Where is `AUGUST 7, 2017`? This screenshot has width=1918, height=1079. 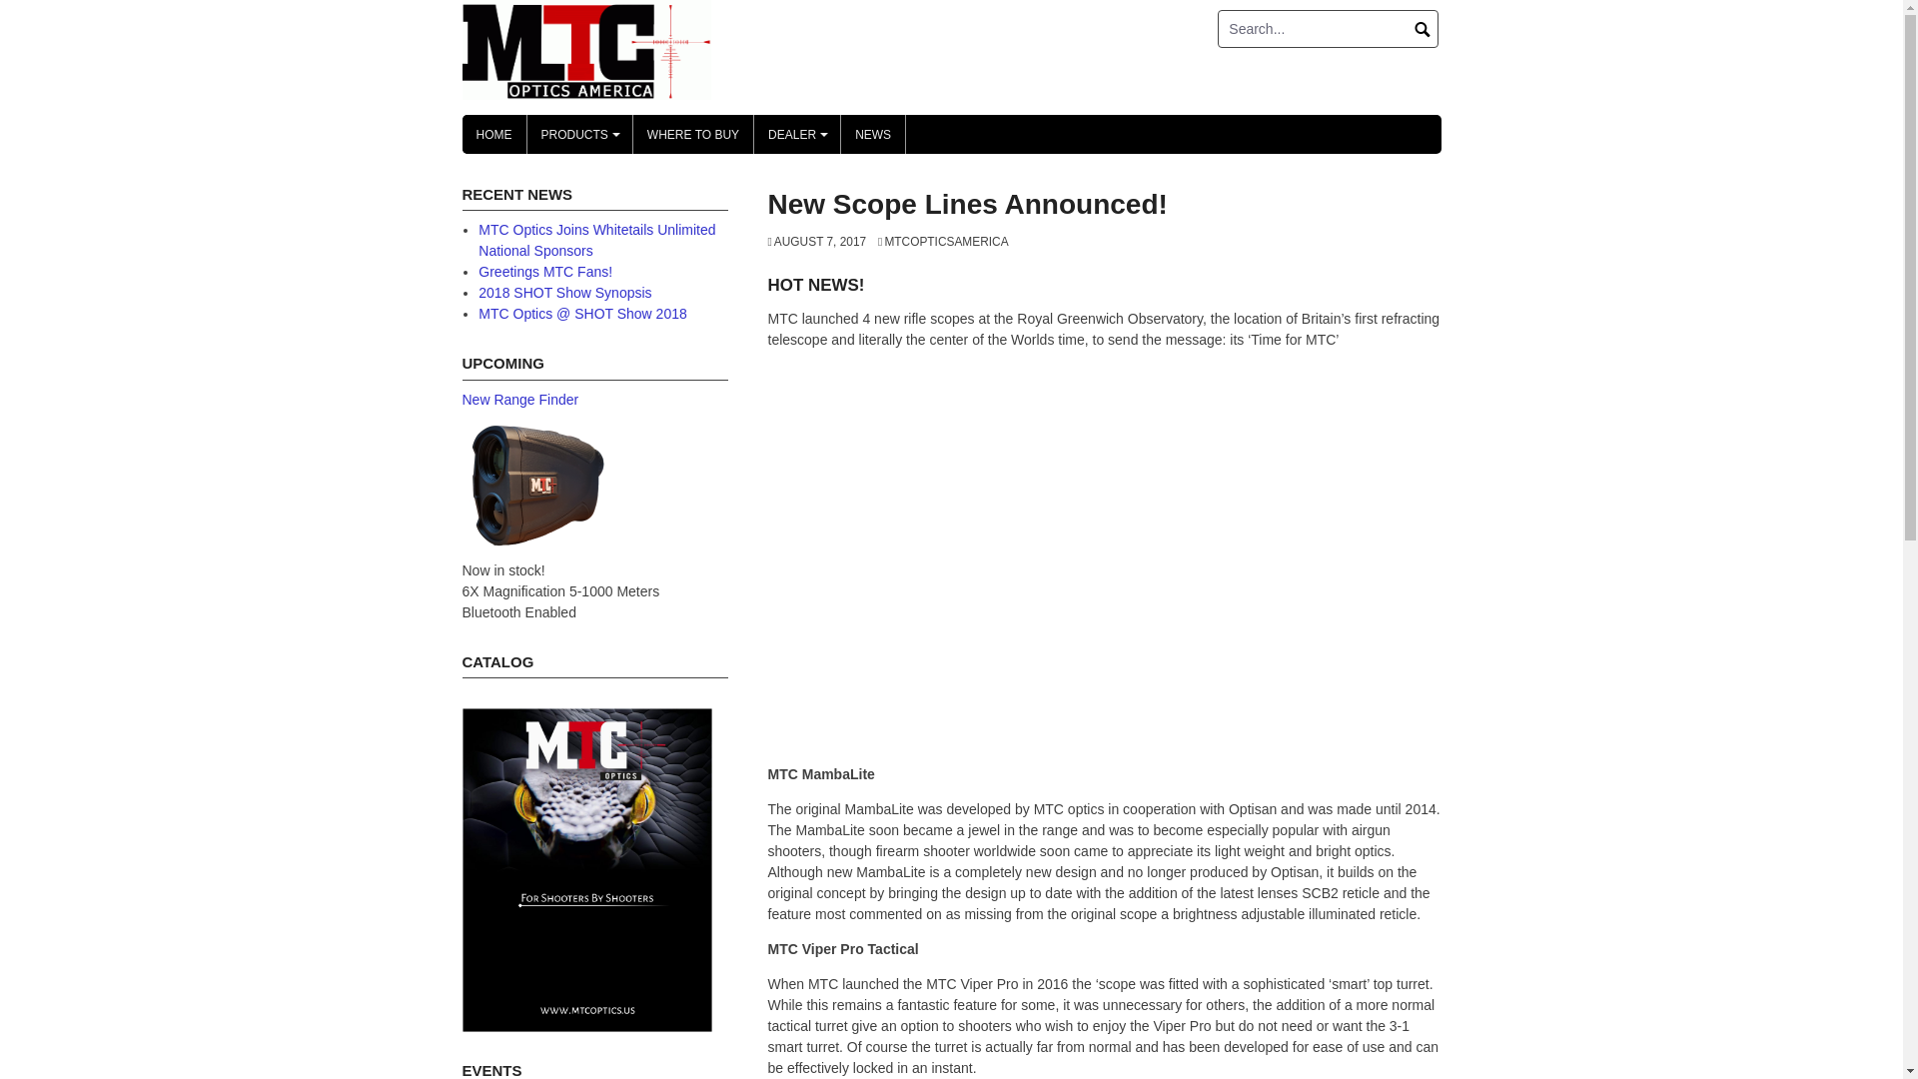
AUGUST 7, 2017 is located at coordinates (817, 242).